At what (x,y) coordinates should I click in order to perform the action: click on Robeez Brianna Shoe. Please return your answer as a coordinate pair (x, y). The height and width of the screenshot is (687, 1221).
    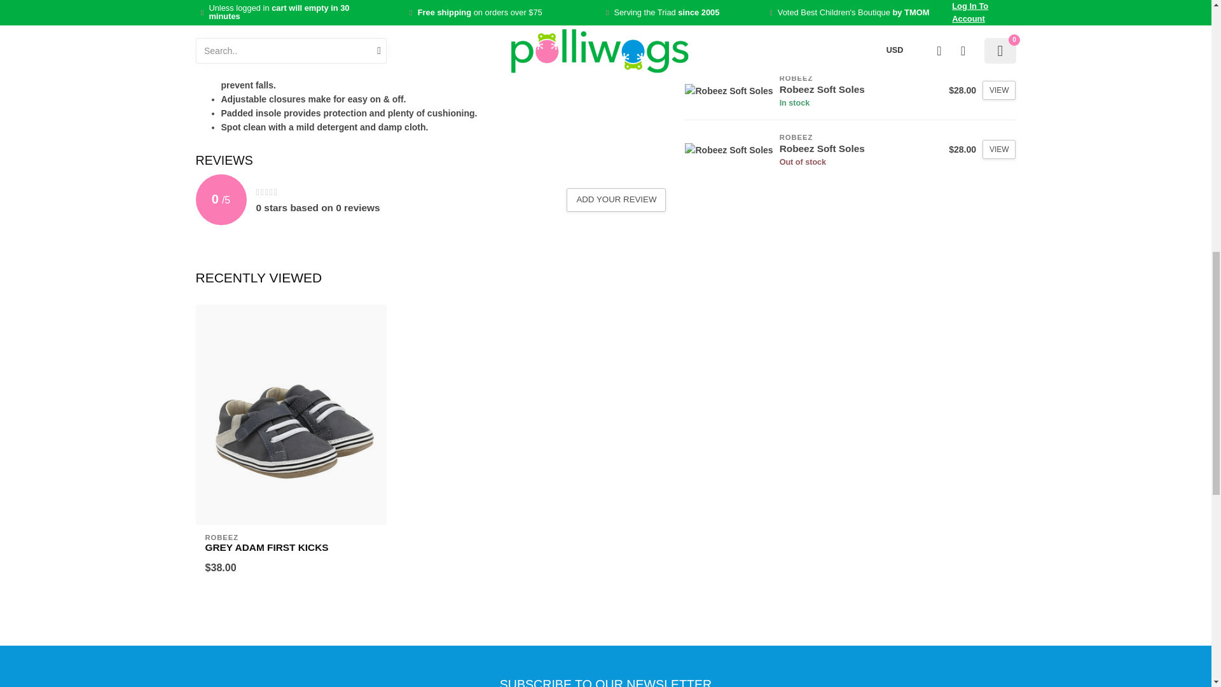
    Looking at the image, I should click on (735, 31).